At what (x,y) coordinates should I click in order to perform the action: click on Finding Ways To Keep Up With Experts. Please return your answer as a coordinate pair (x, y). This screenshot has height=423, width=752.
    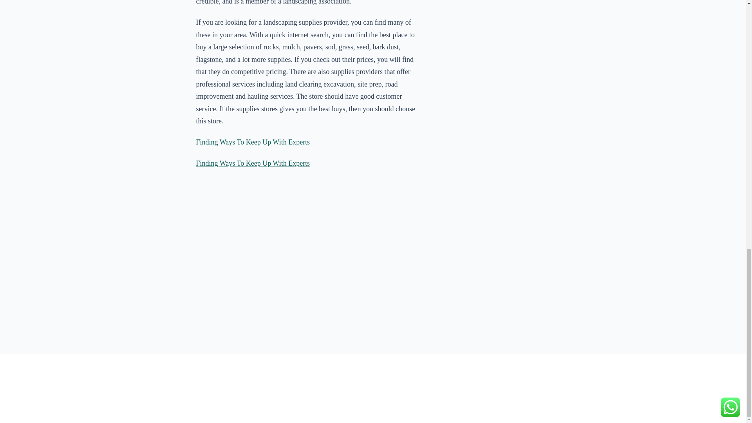
    Looking at the image, I should click on (253, 142).